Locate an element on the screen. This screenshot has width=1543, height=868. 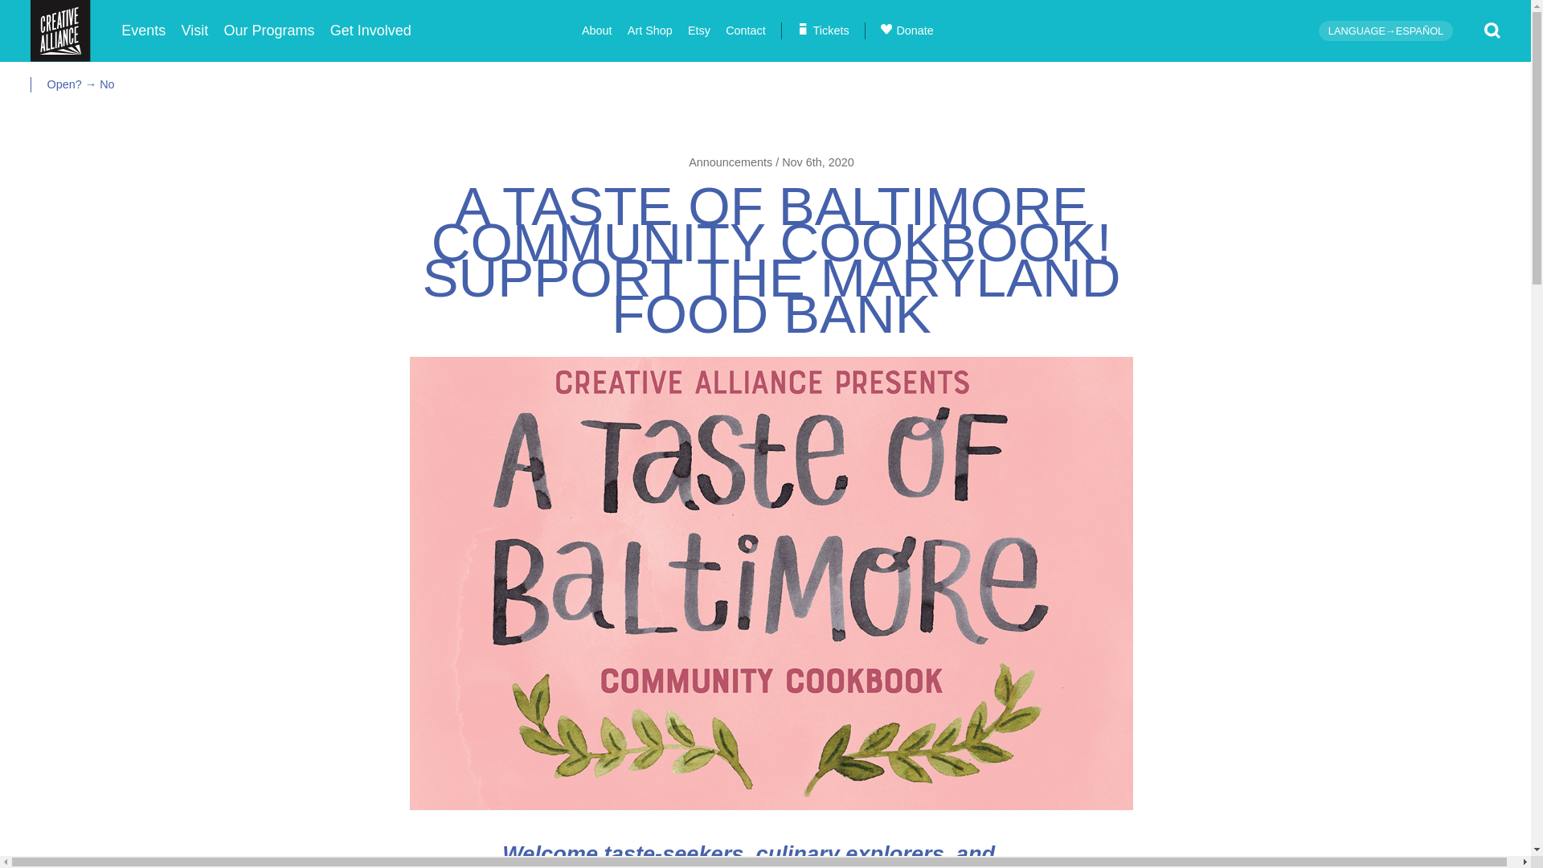
Tickets is located at coordinates (823, 31).